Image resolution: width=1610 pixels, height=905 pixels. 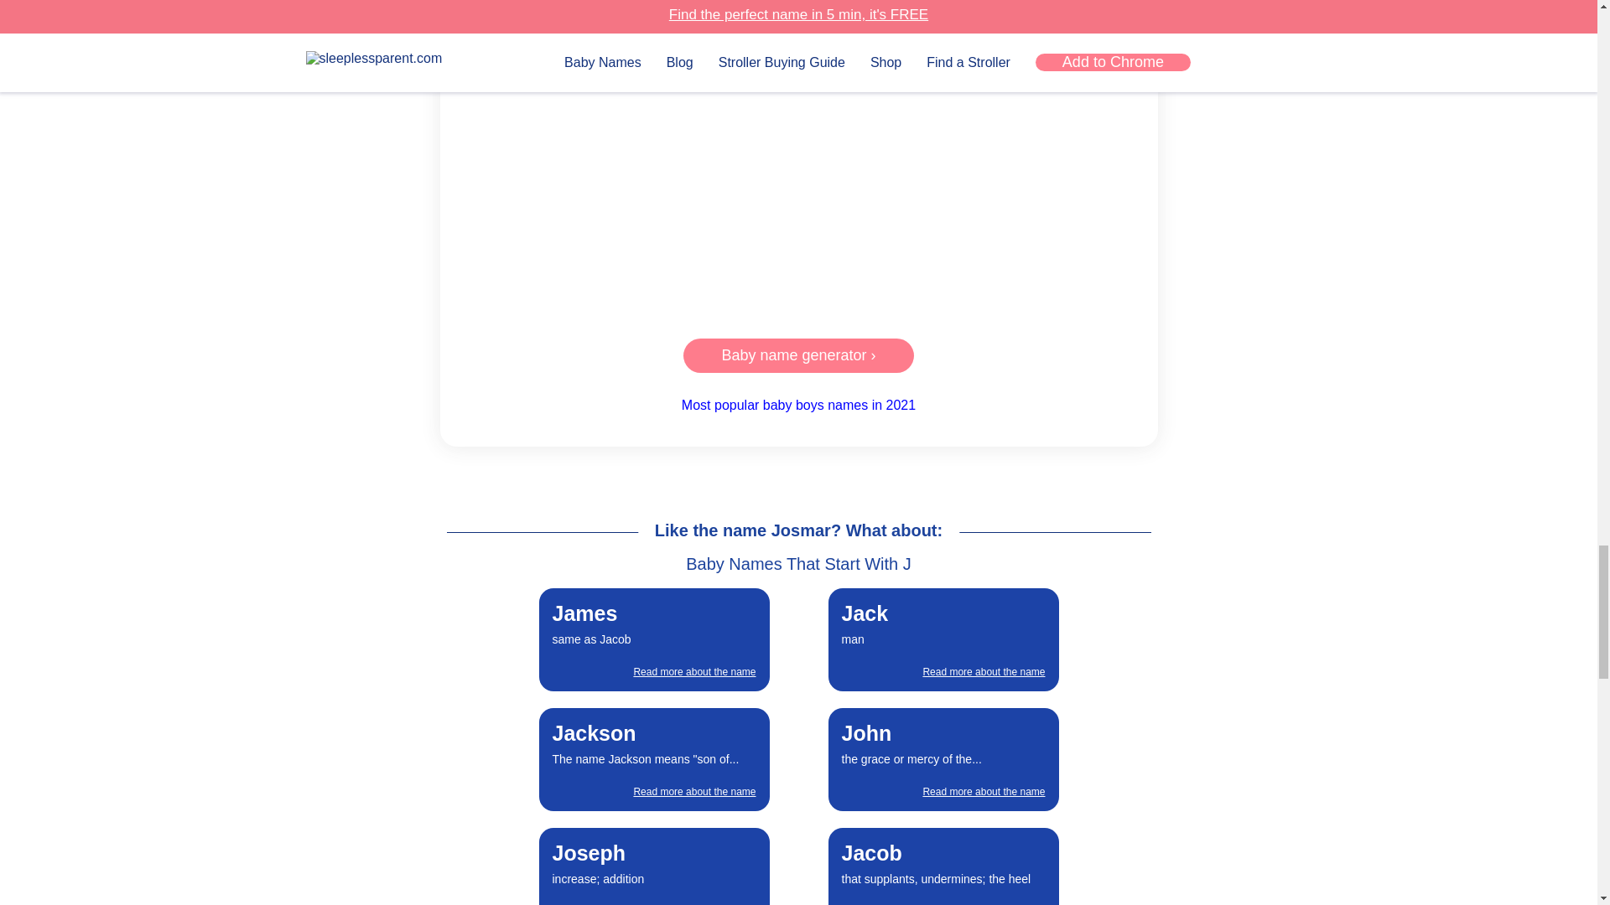 I want to click on YouTube video player, so click(x=654, y=862).